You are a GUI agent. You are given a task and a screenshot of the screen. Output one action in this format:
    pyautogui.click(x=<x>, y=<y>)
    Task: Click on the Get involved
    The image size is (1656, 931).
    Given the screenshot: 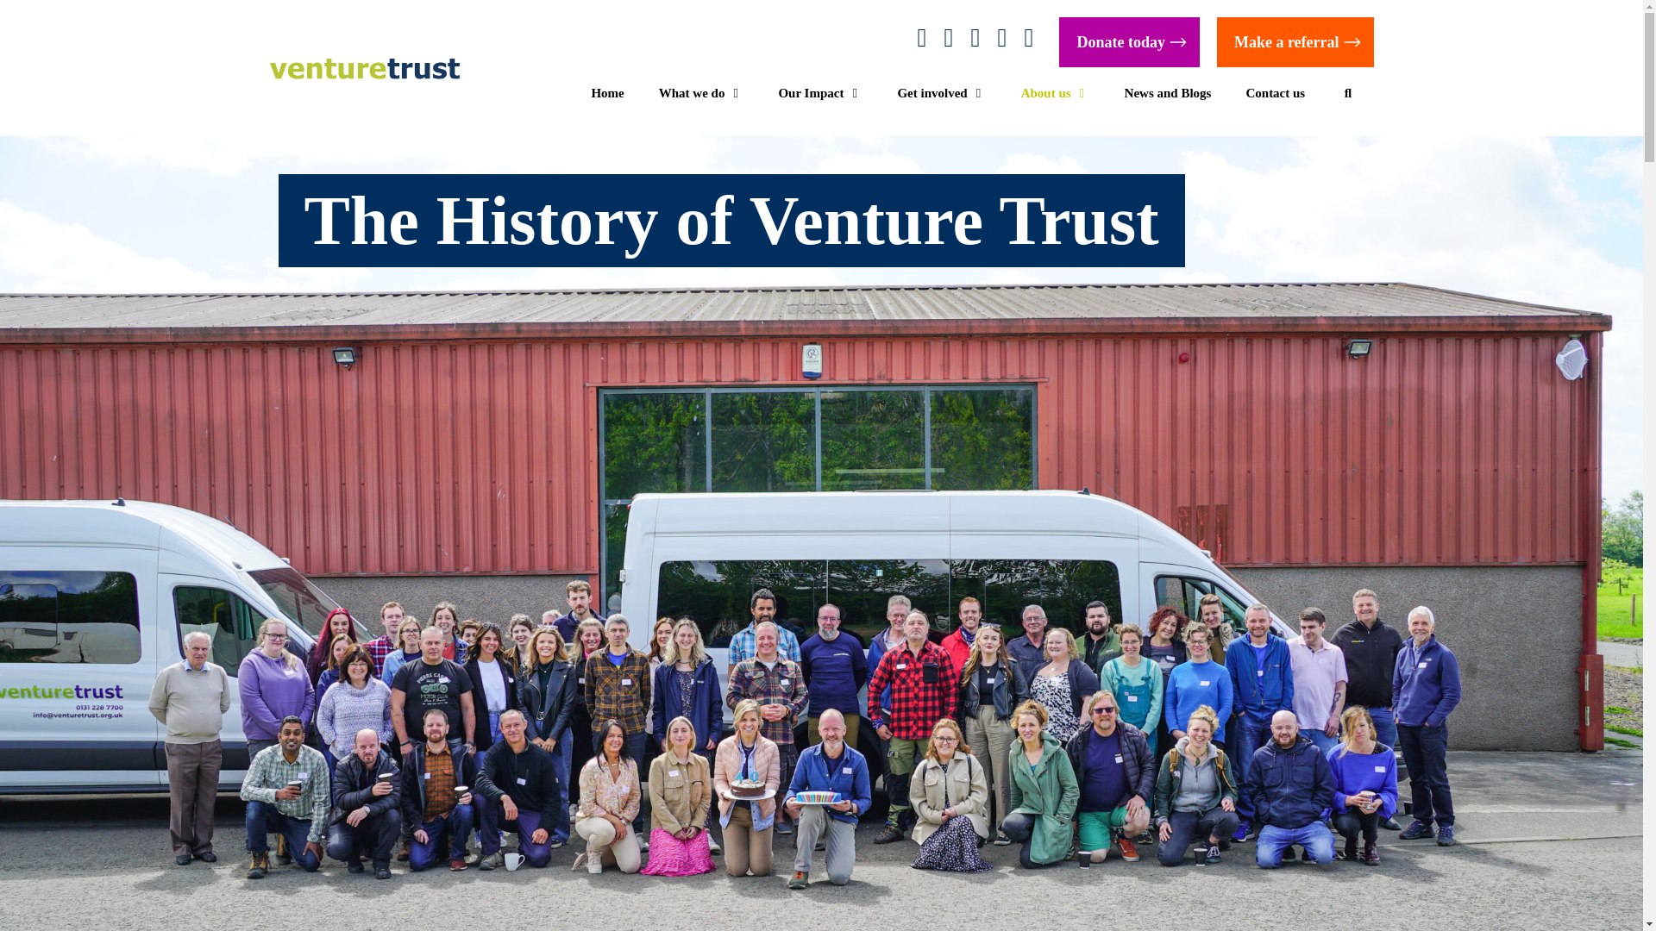 What is the action you would take?
    pyautogui.click(x=941, y=93)
    